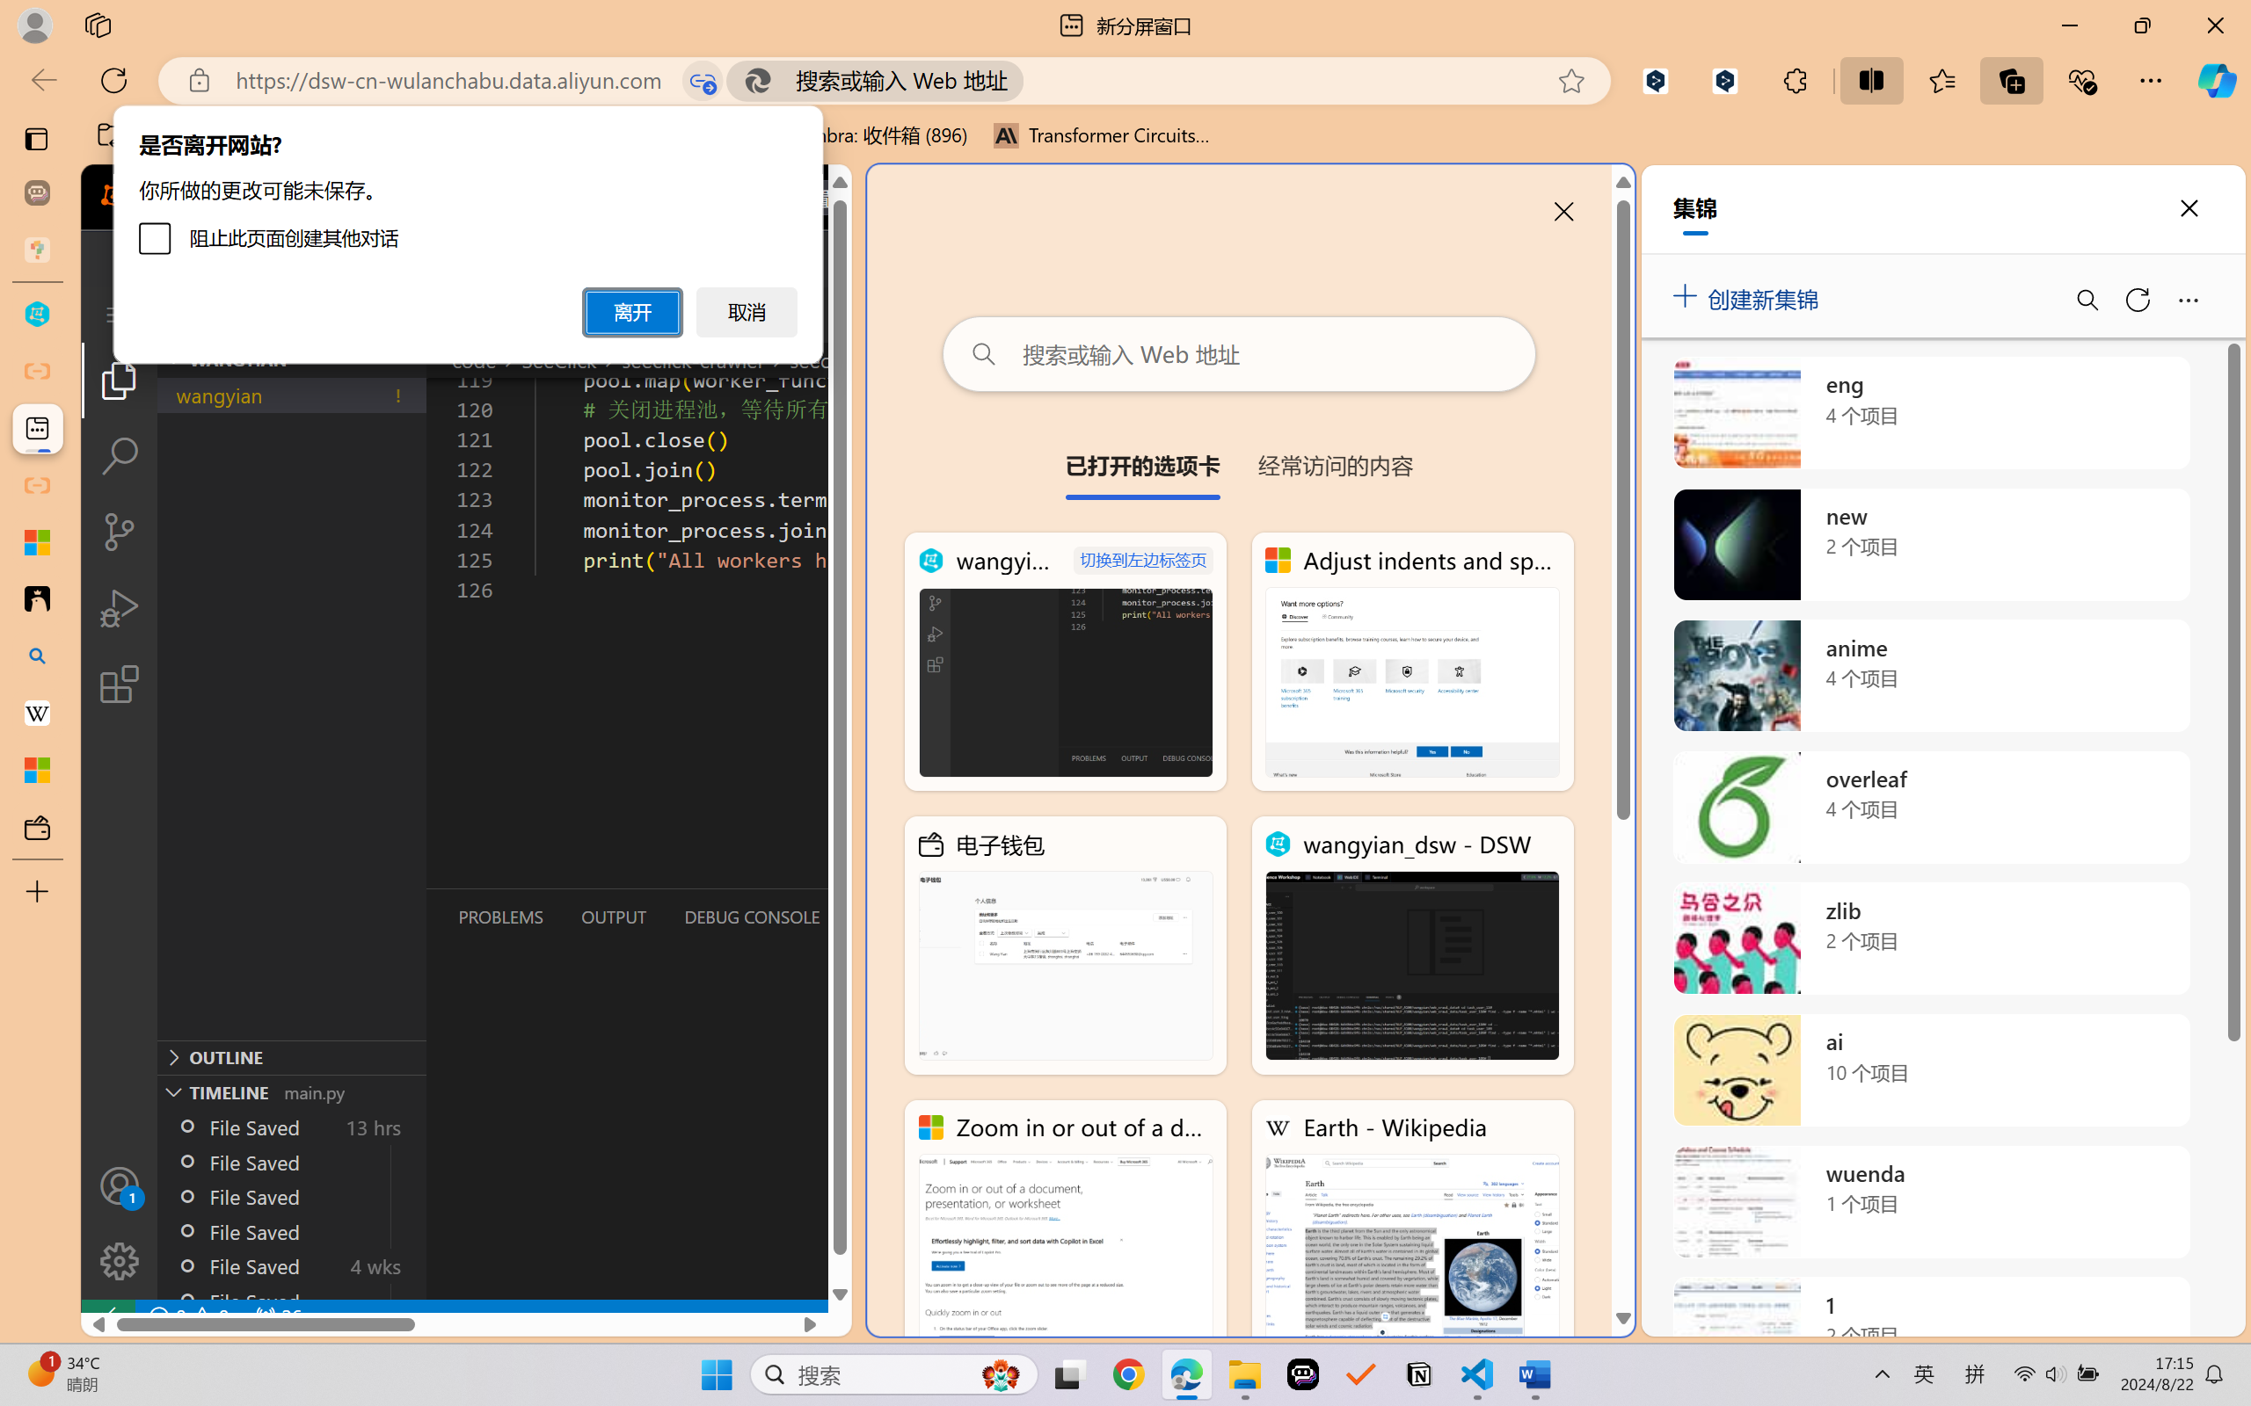  Describe the element at coordinates (120, 684) in the screenshot. I see `Extensions (Ctrl+Shift+X)` at that location.